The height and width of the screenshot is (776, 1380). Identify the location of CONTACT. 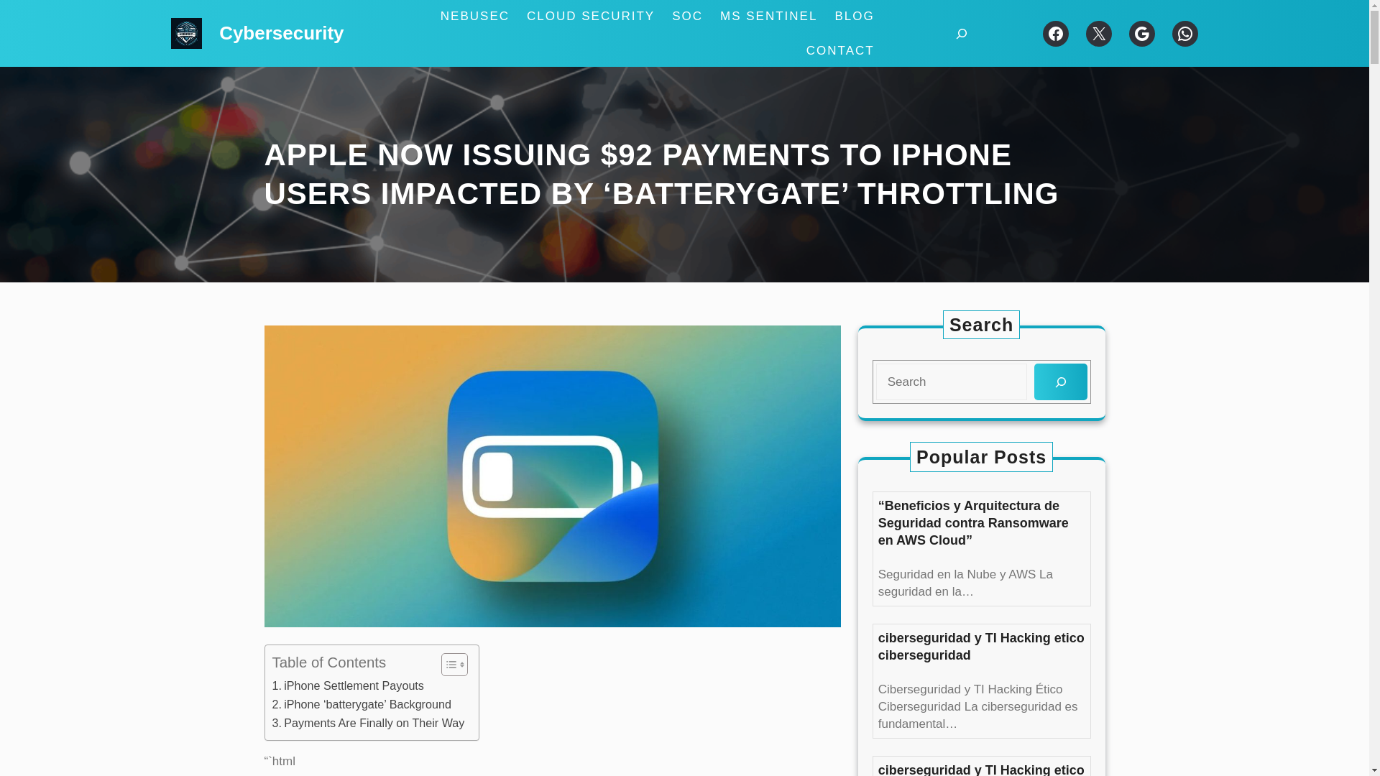
(840, 51).